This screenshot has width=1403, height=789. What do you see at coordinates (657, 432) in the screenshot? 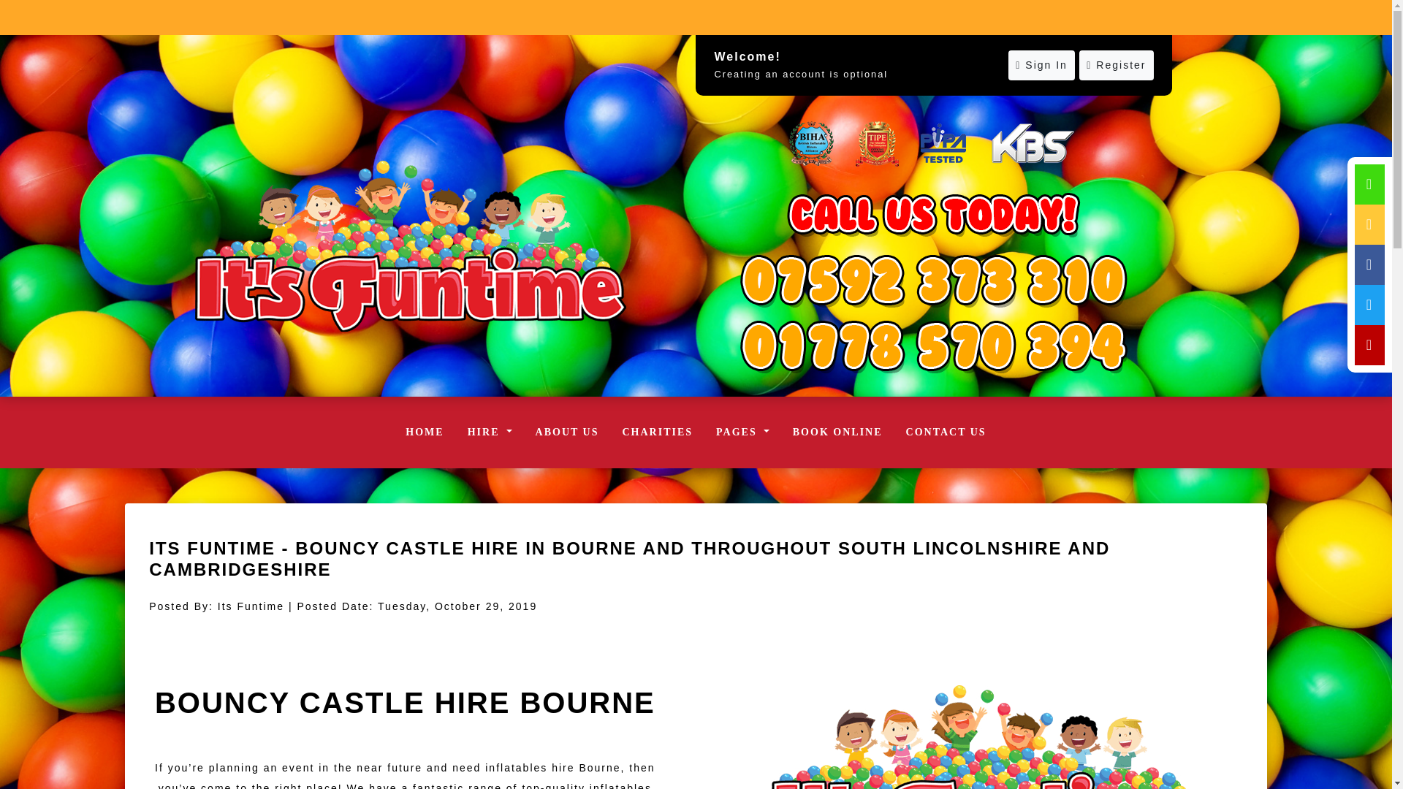
I see `CHARITIES` at bounding box center [657, 432].